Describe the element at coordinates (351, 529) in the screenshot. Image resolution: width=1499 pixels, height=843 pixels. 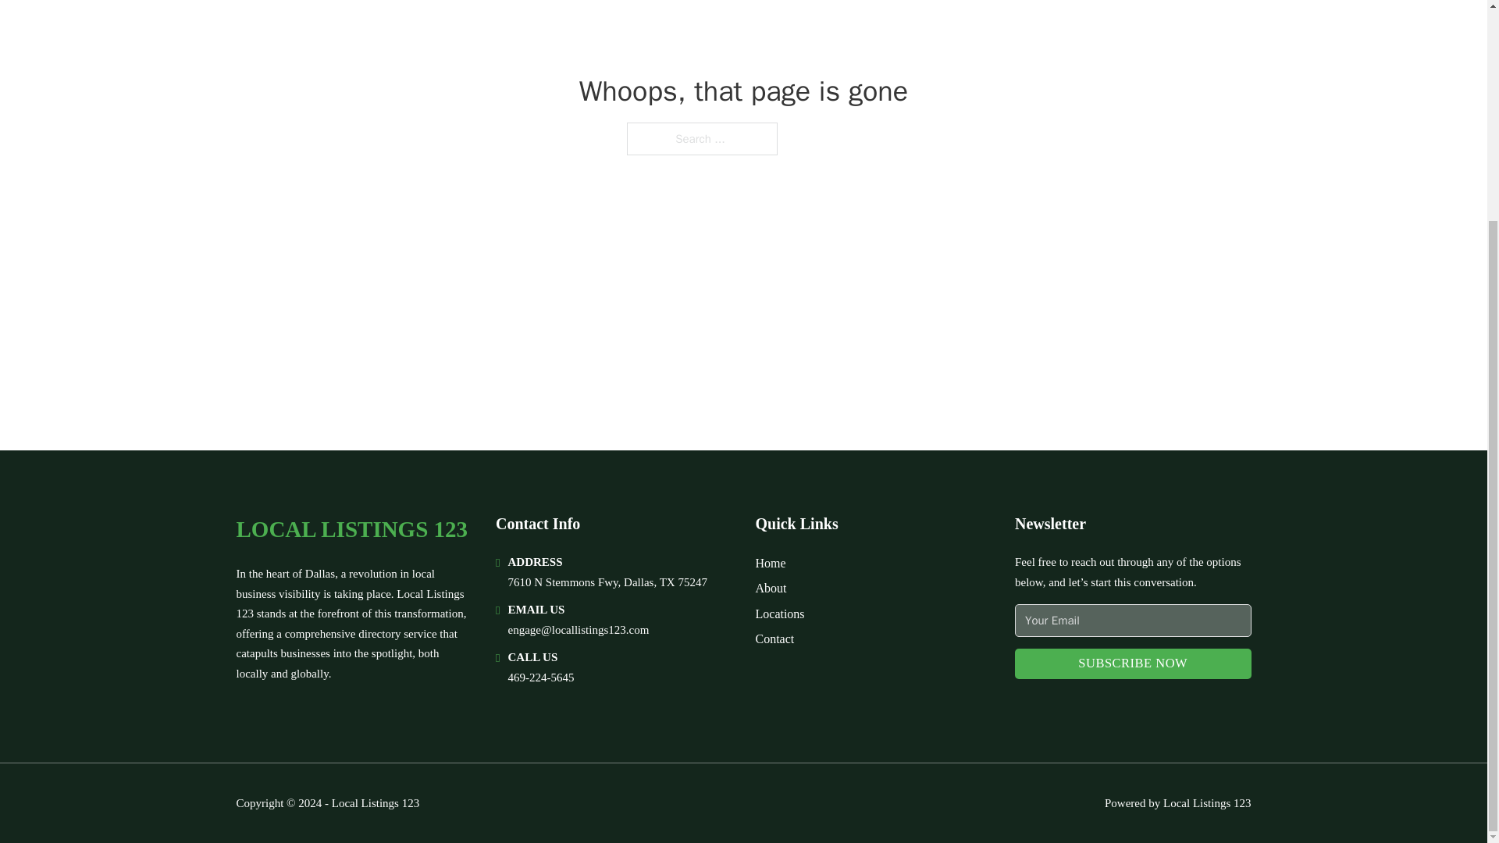
I see `LOCAL LISTINGS 123` at that location.